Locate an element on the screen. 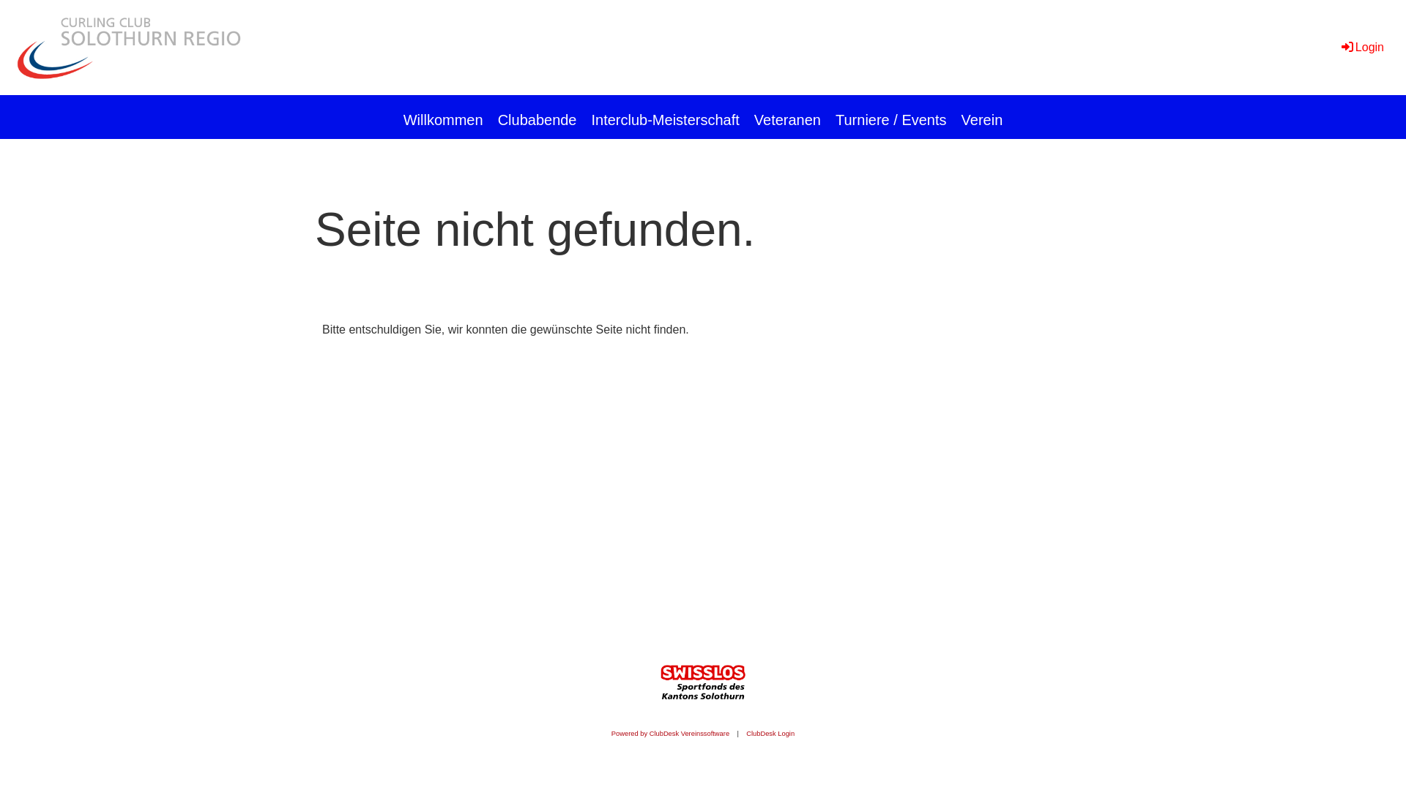 Image resolution: width=1406 pixels, height=790 pixels. ClubDesk Login is located at coordinates (770, 734).